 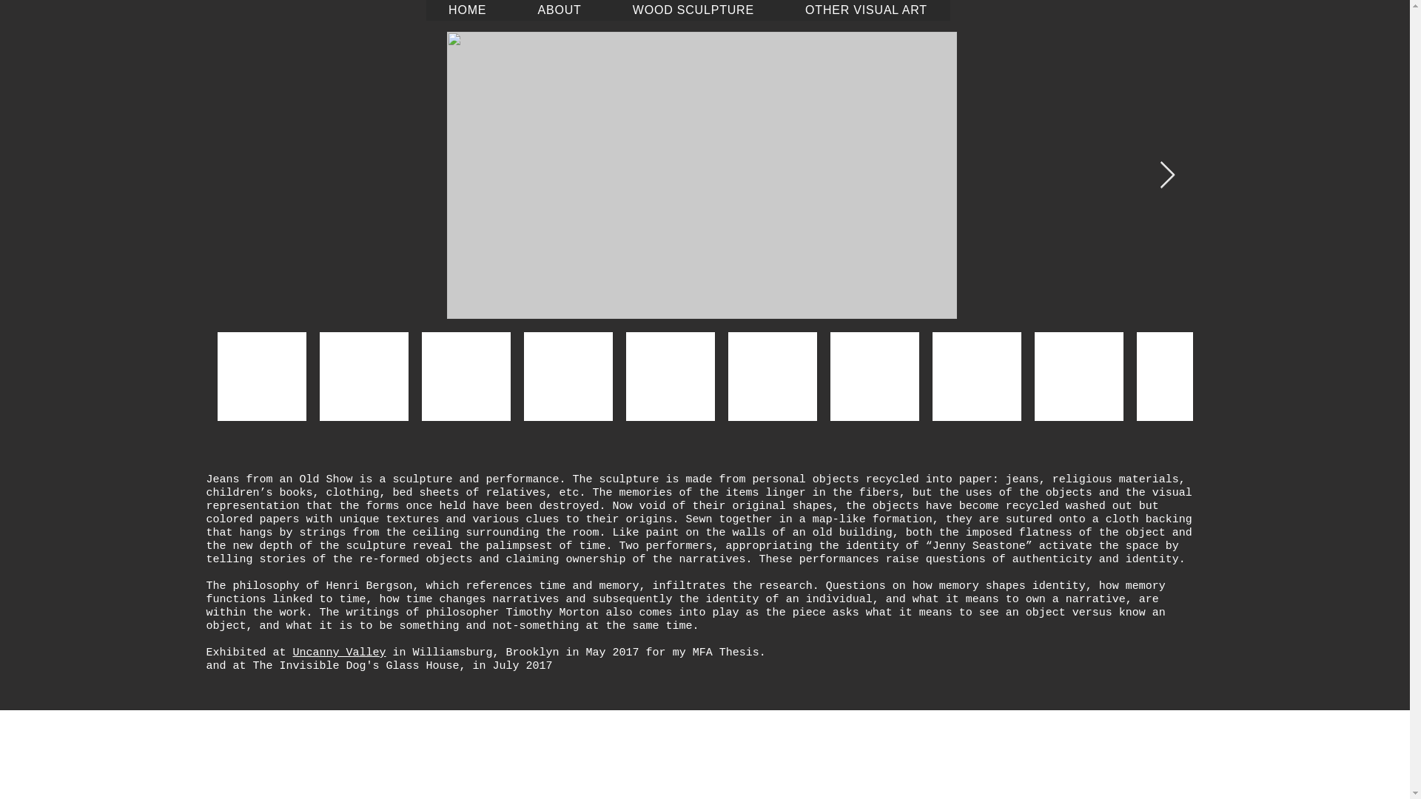 What do you see at coordinates (339, 653) in the screenshot?
I see `Uncanny Valley` at bounding box center [339, 653].